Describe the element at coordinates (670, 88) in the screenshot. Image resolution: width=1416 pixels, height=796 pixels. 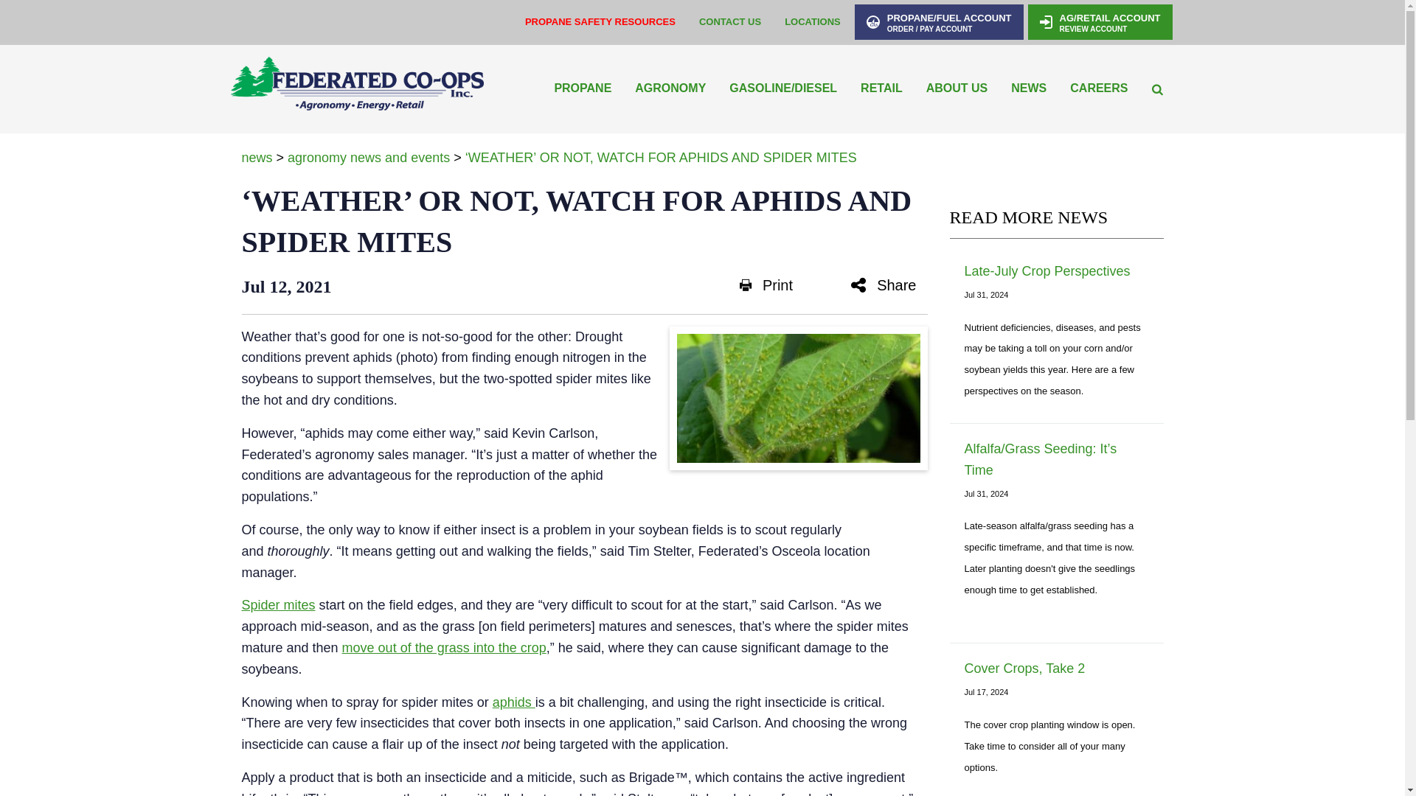
I see `AGRONOMY` at that location.